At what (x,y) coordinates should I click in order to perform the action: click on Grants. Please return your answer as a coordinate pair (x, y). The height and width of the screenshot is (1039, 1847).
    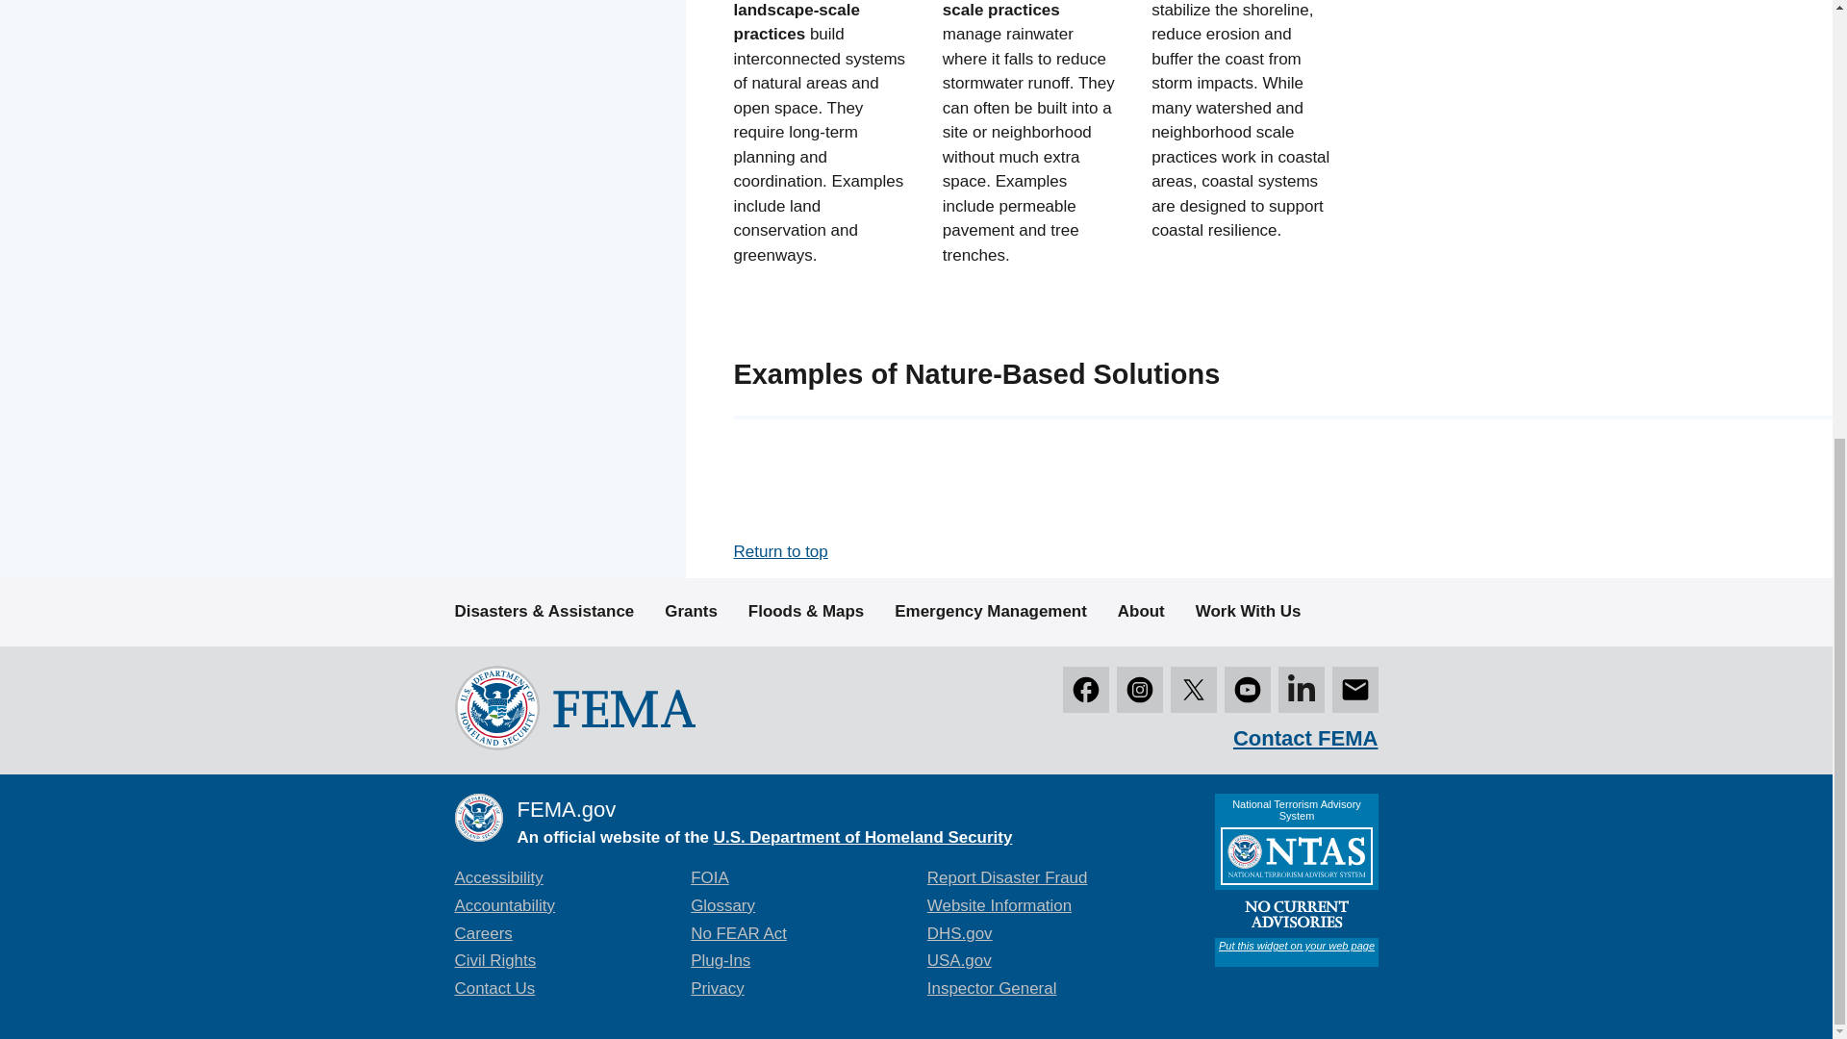
    Looking at the image, I should click on (691, 612).